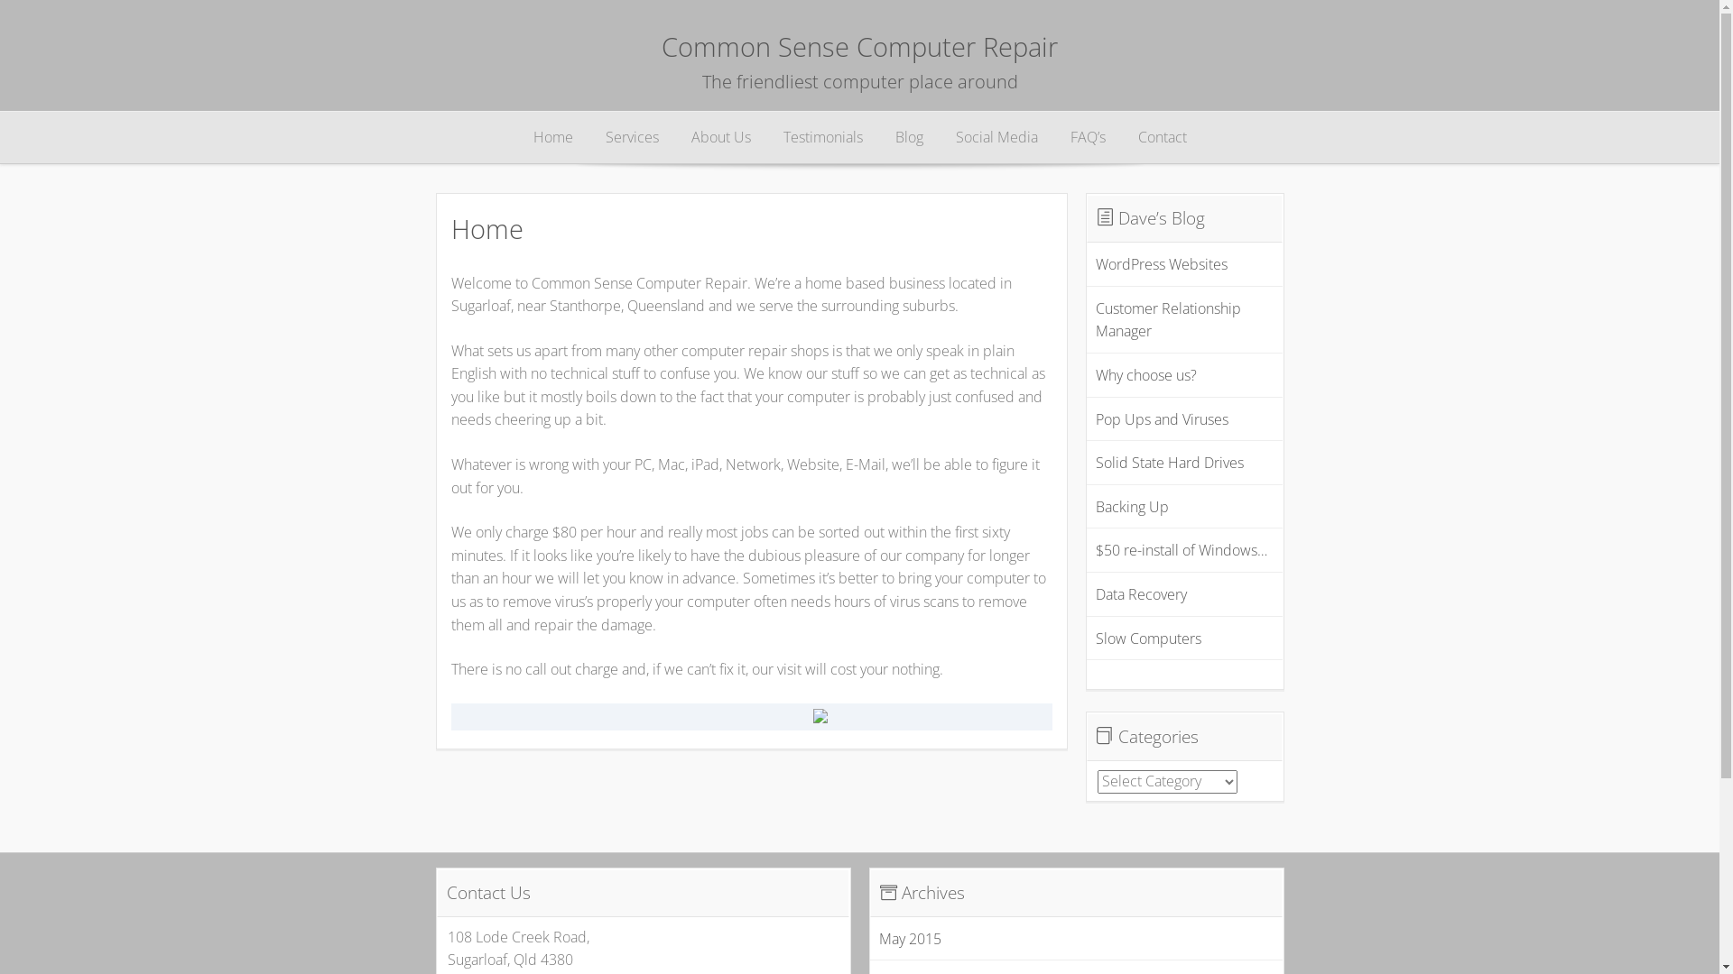  I want to click on Home, so click(552, 138).